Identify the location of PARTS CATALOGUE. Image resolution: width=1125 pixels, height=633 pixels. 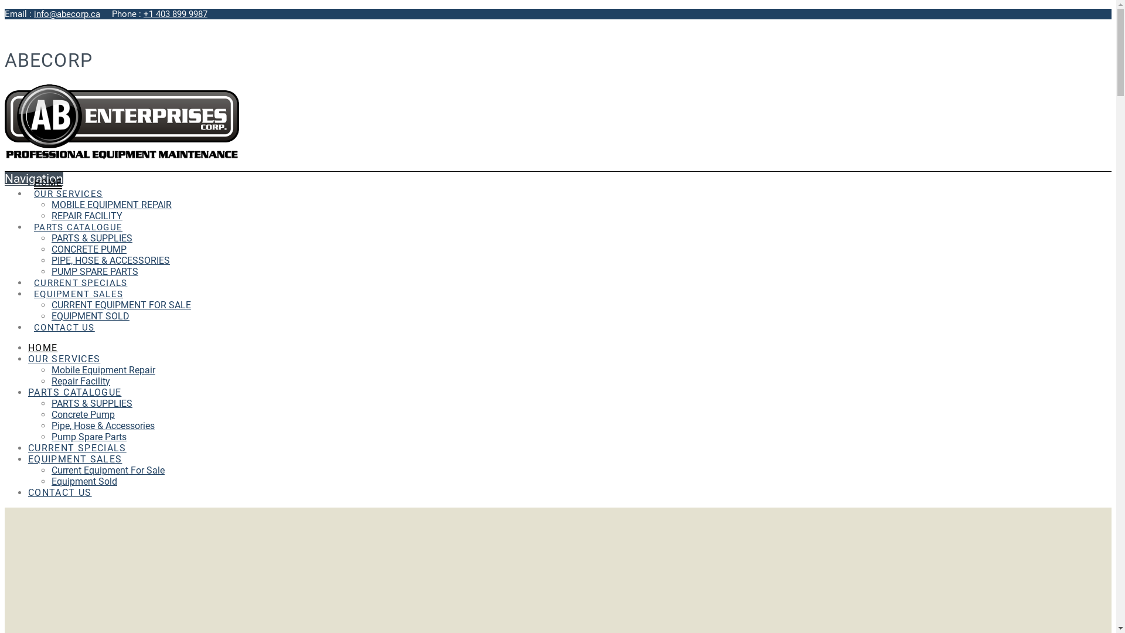
(78, 215).